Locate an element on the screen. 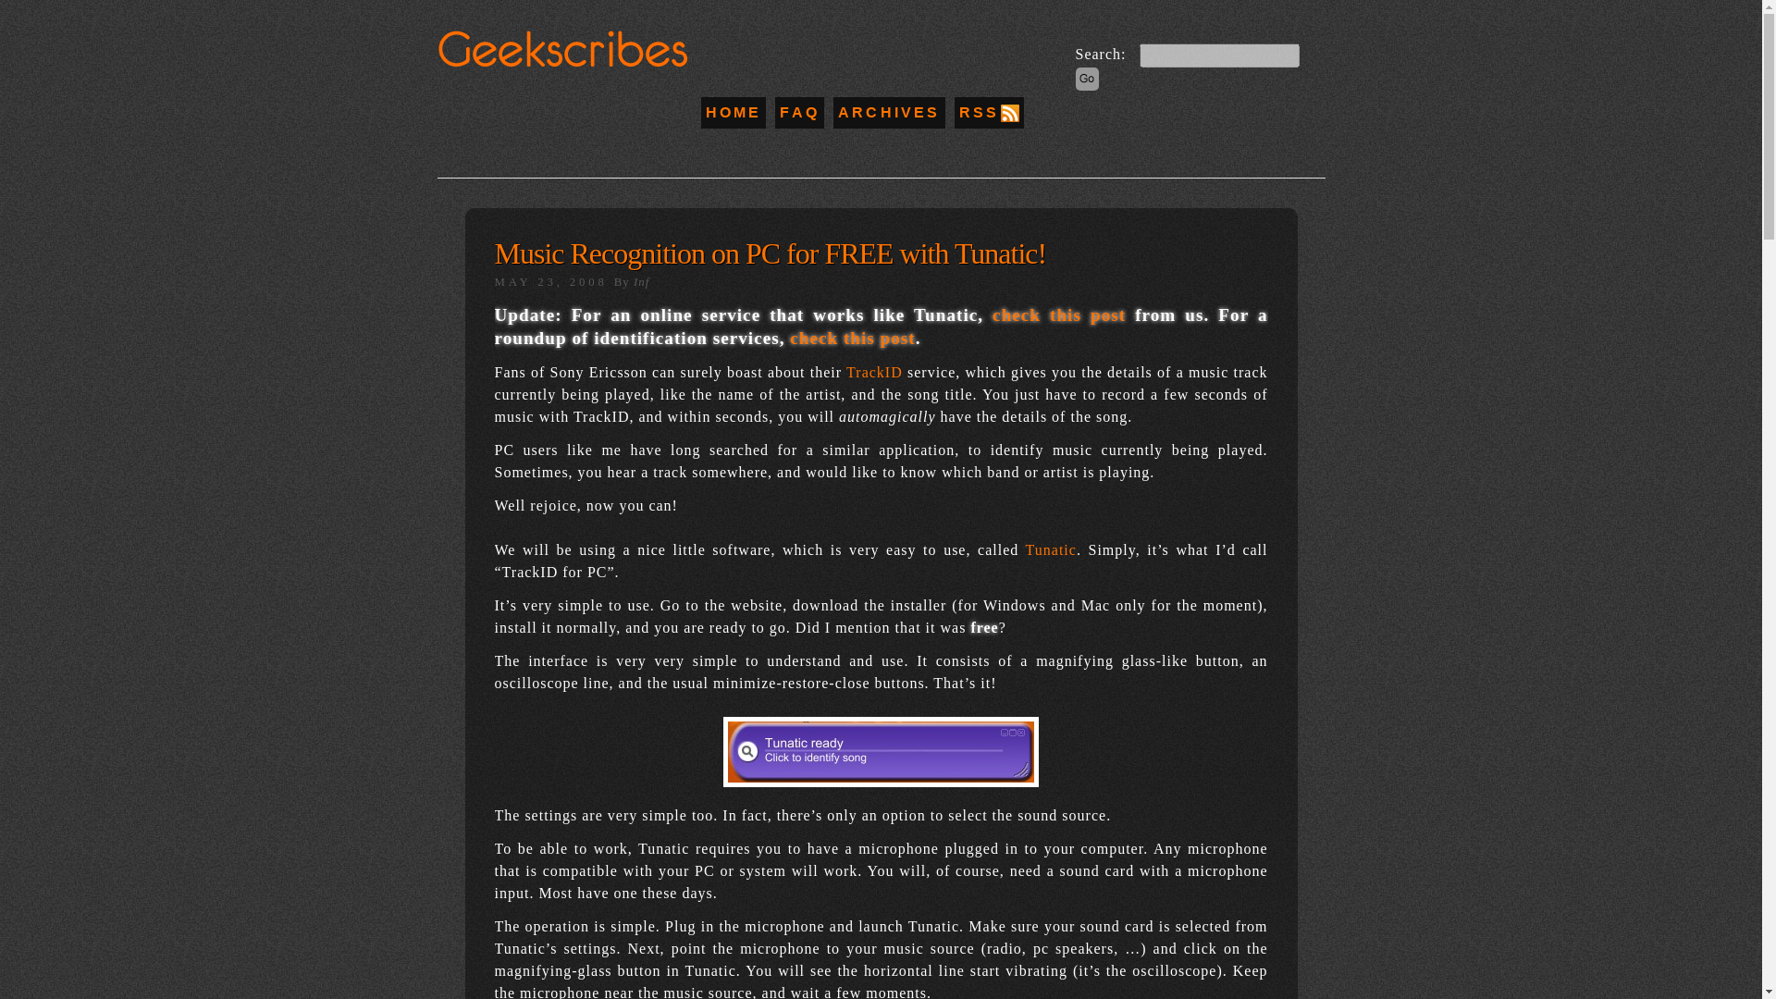 The image size is (1776, 999). check this post is located at coordinates (852, 338).